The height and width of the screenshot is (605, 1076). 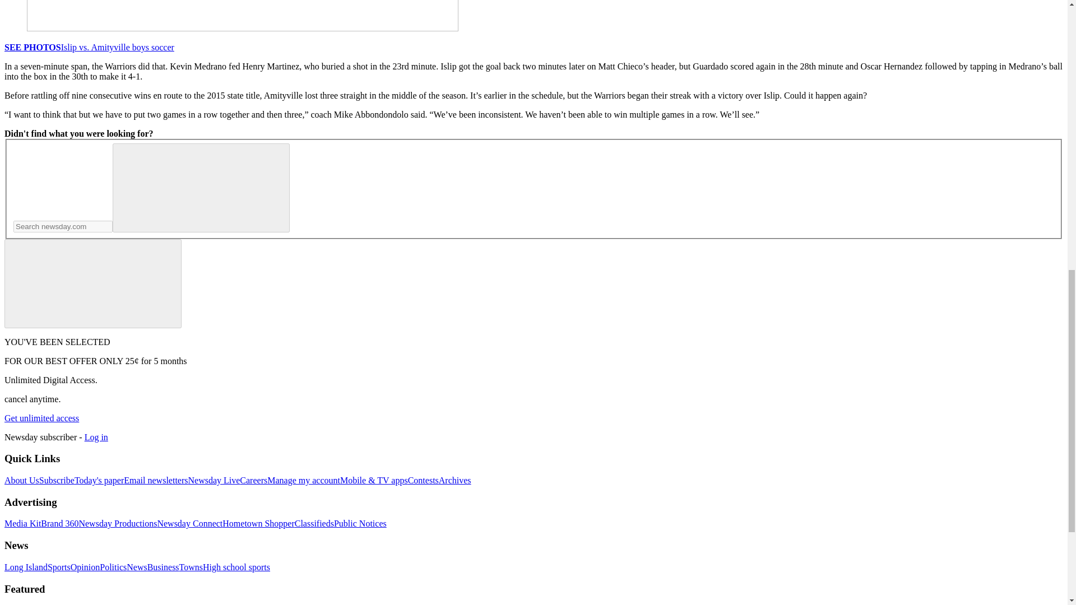 I want to click on Search, so click(x=201, y=187).